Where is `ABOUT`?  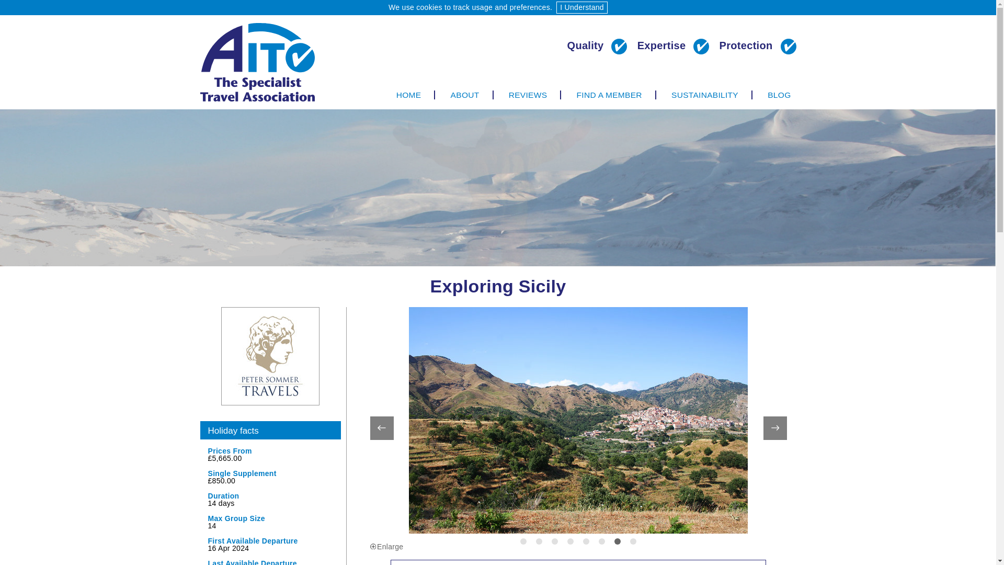 ABOUT is located at coordinates (465, 95).